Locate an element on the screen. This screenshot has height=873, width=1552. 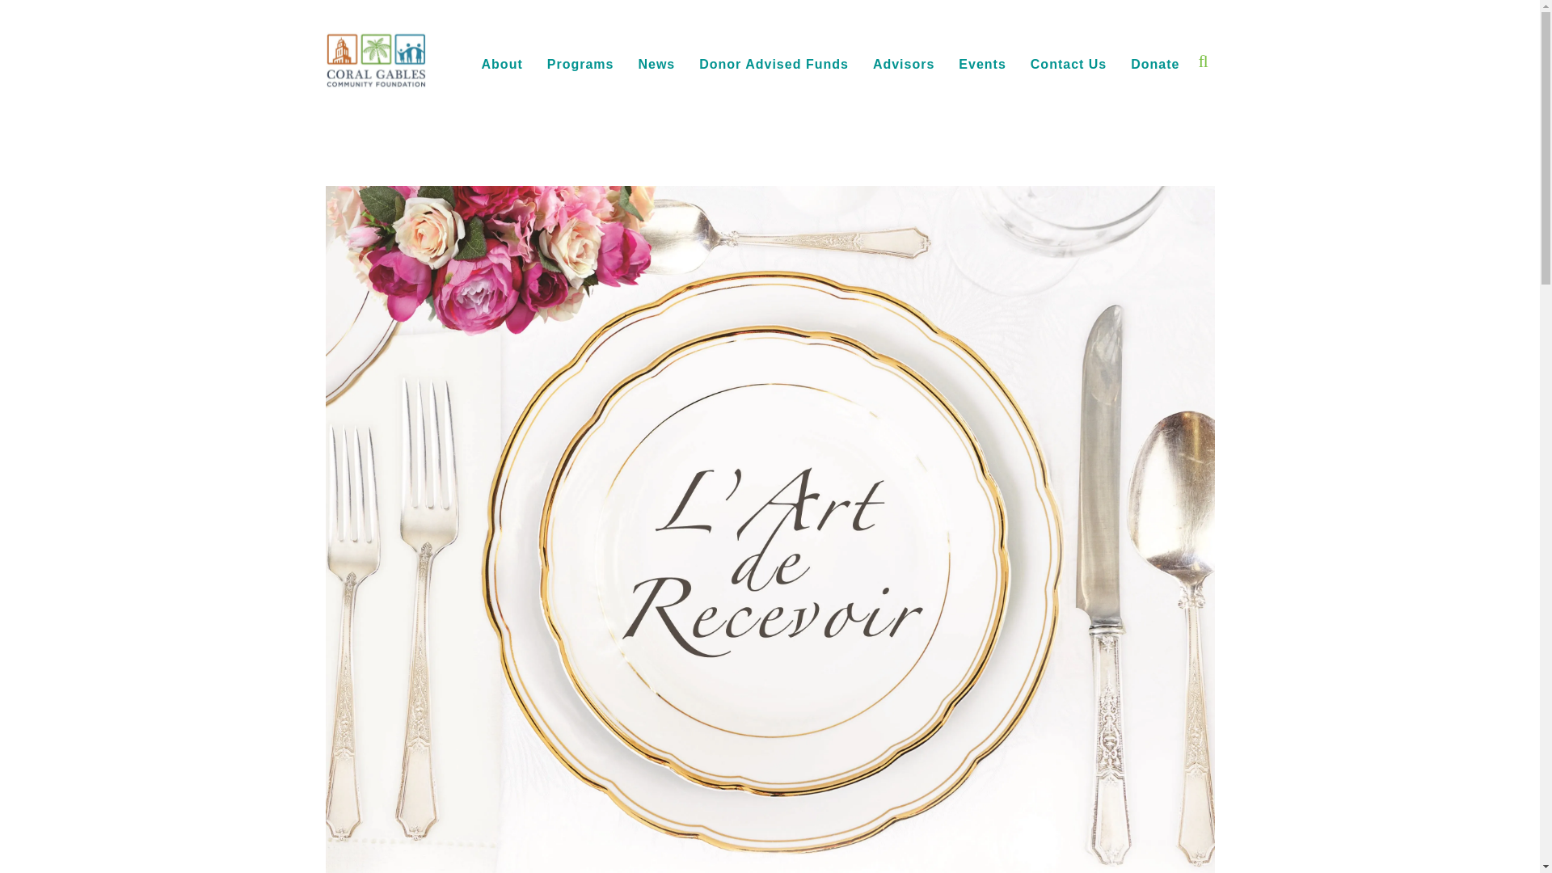
About is located at coordinates (503, 65).